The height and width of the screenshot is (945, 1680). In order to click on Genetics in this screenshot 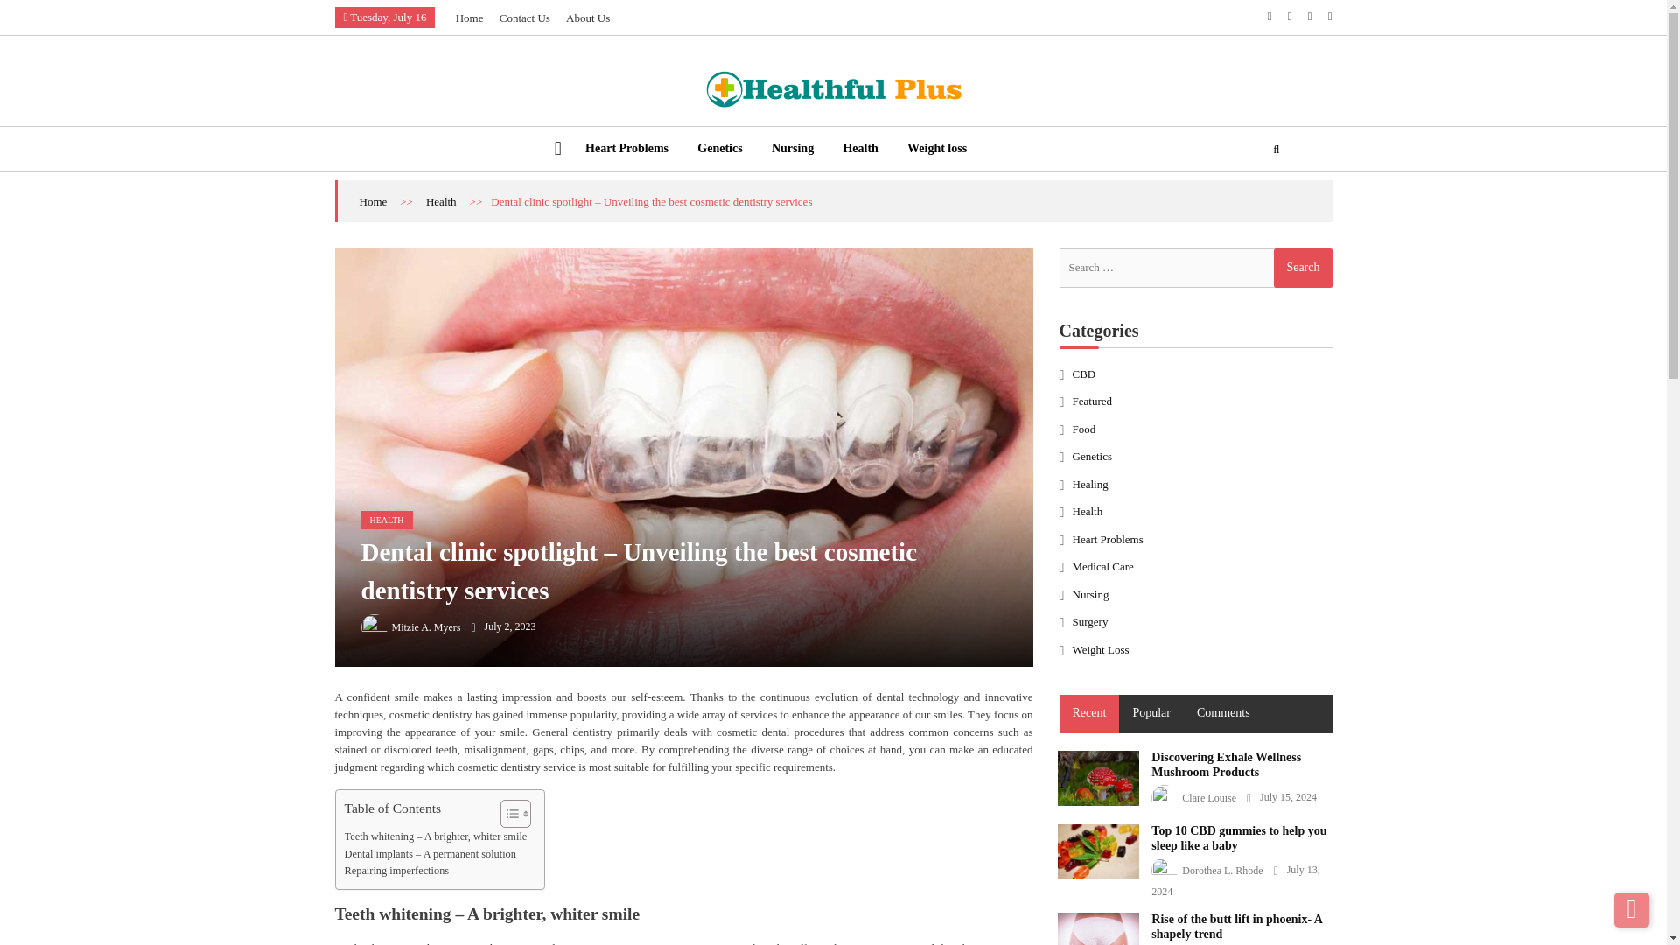, I will do `click(719, 147)`.